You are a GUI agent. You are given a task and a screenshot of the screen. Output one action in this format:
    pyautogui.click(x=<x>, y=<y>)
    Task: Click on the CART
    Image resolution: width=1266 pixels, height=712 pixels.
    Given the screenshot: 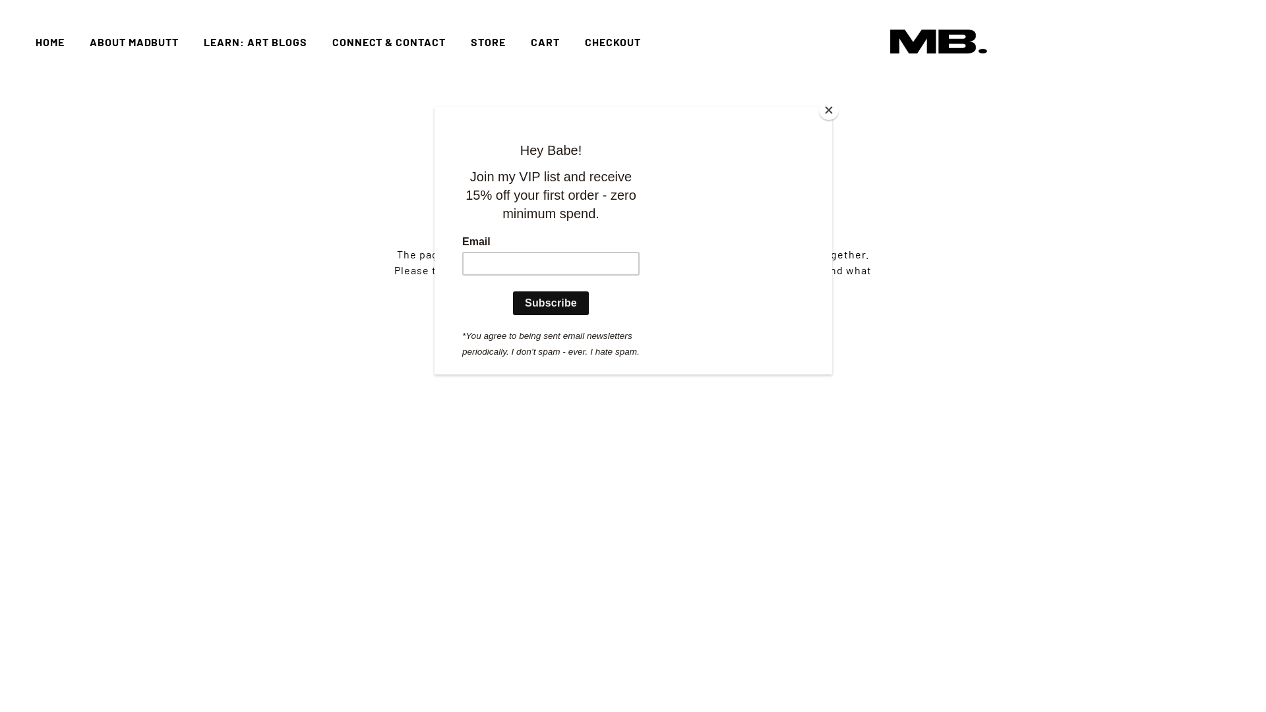 What is the action you would take?
    pyautogui.click(x=545, y=42)
    